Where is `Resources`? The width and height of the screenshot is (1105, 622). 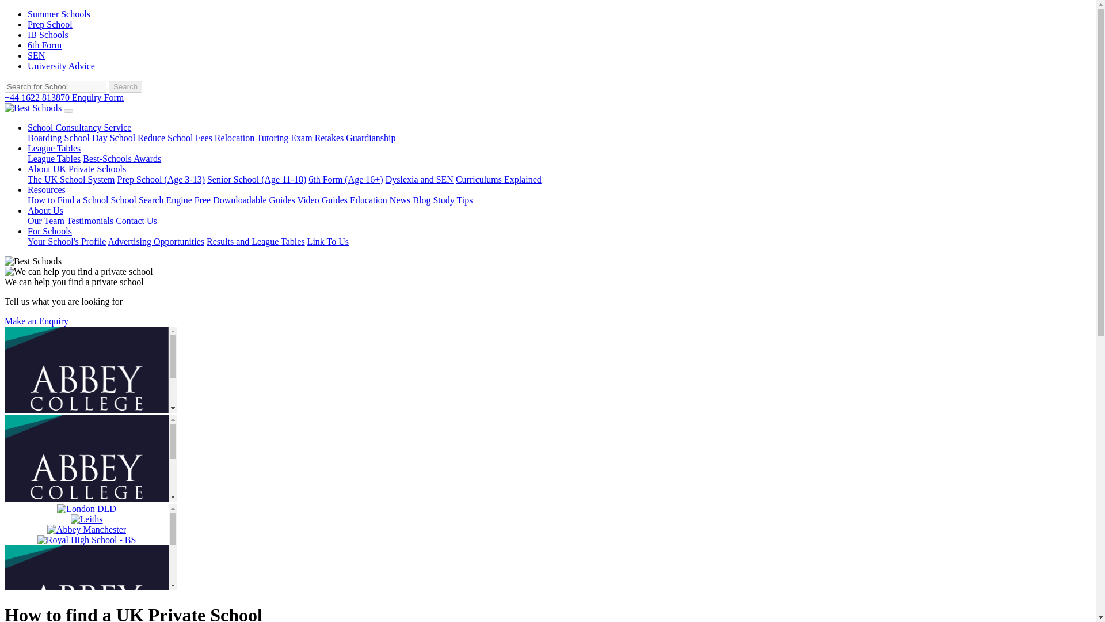 Resources is located at coordinates (46, 189).